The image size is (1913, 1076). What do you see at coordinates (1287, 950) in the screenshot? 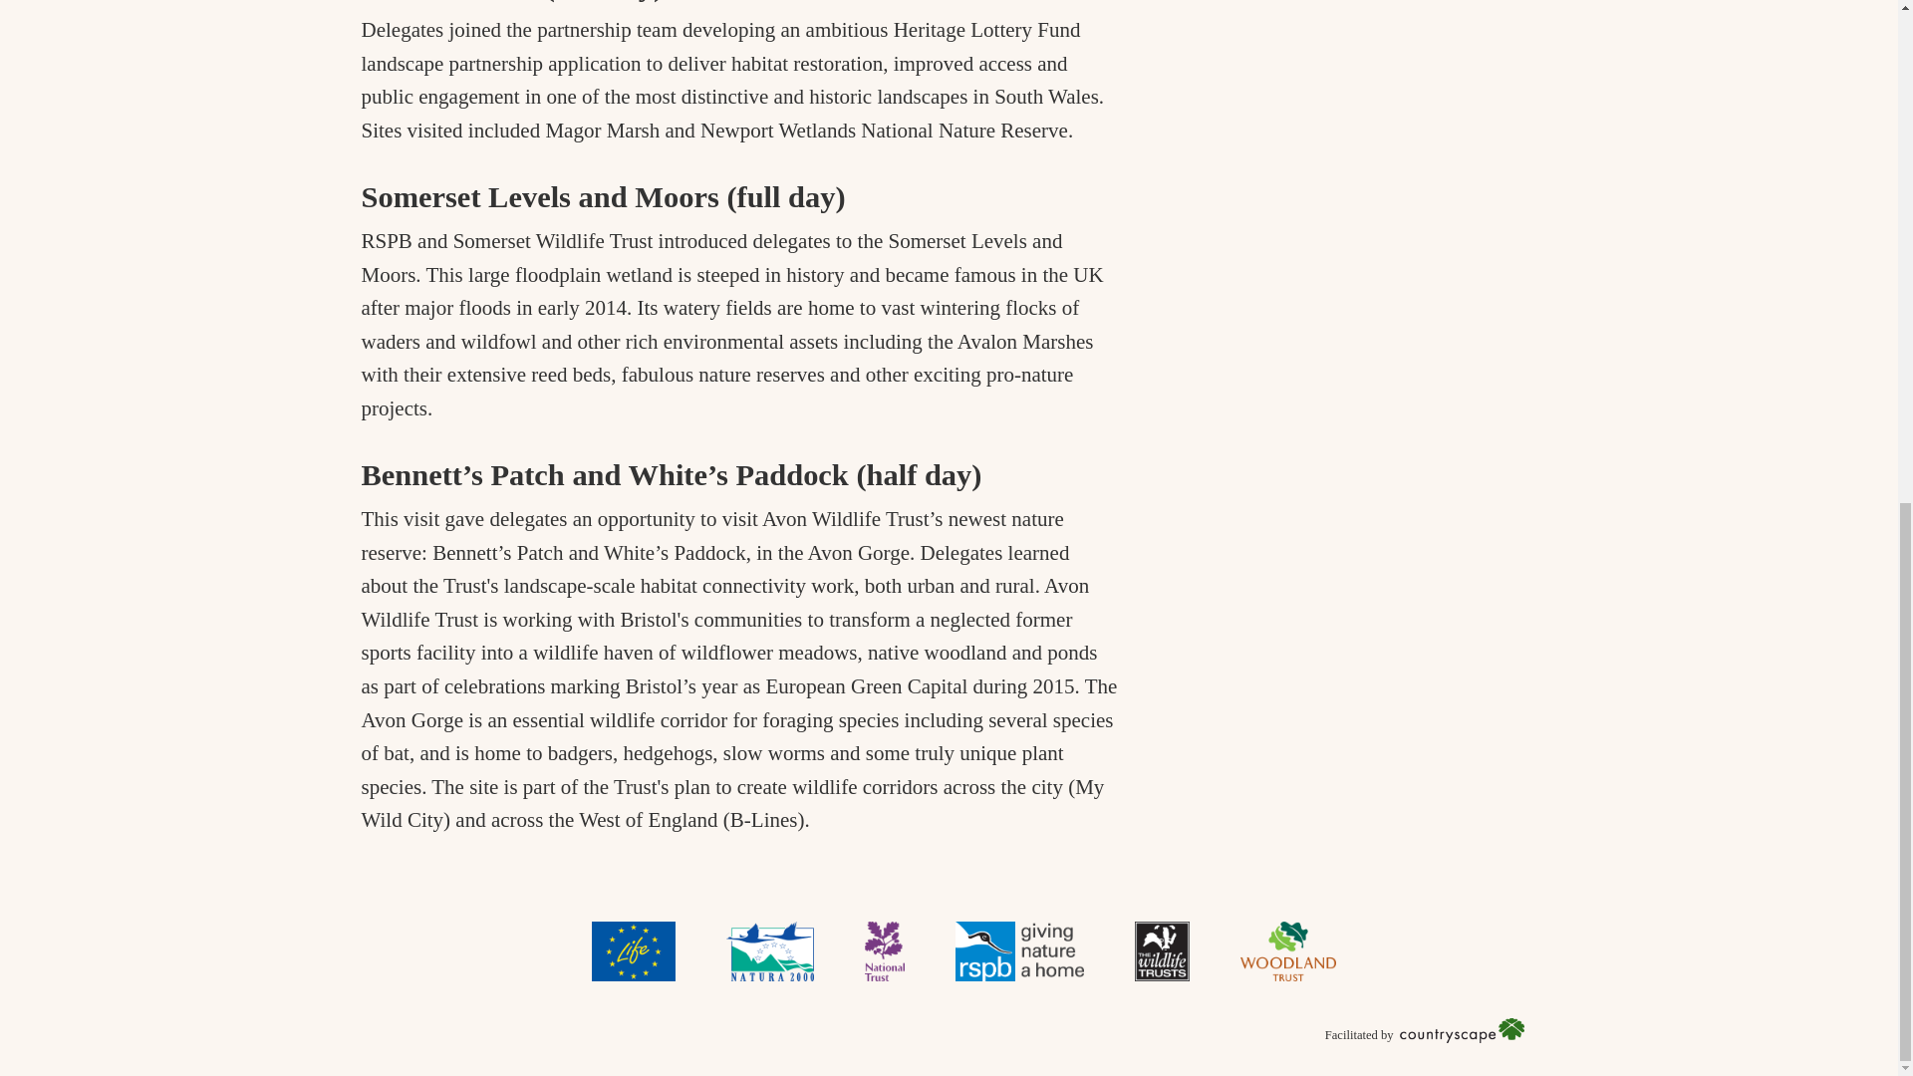
I see `Woodland Trust` at bounding box center [1287, 950].